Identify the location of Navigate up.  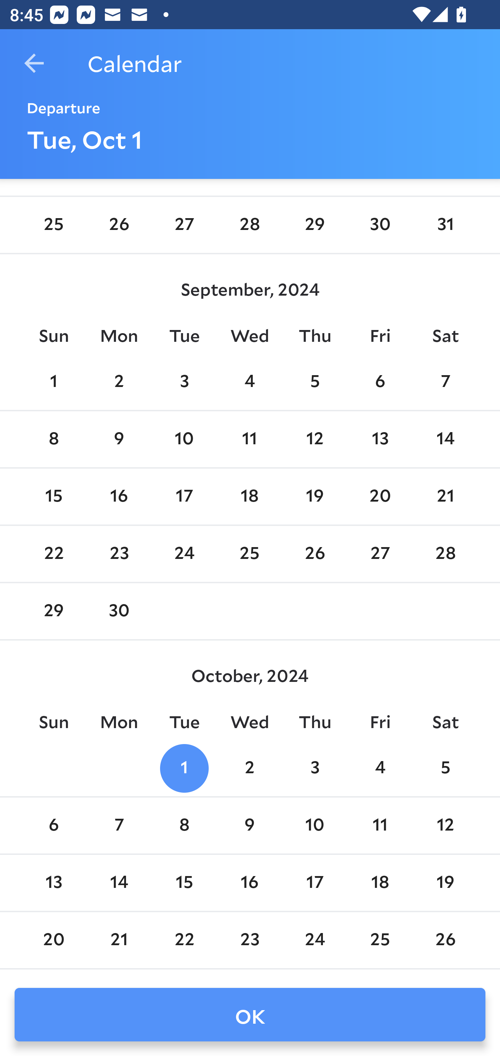
(34, 63).